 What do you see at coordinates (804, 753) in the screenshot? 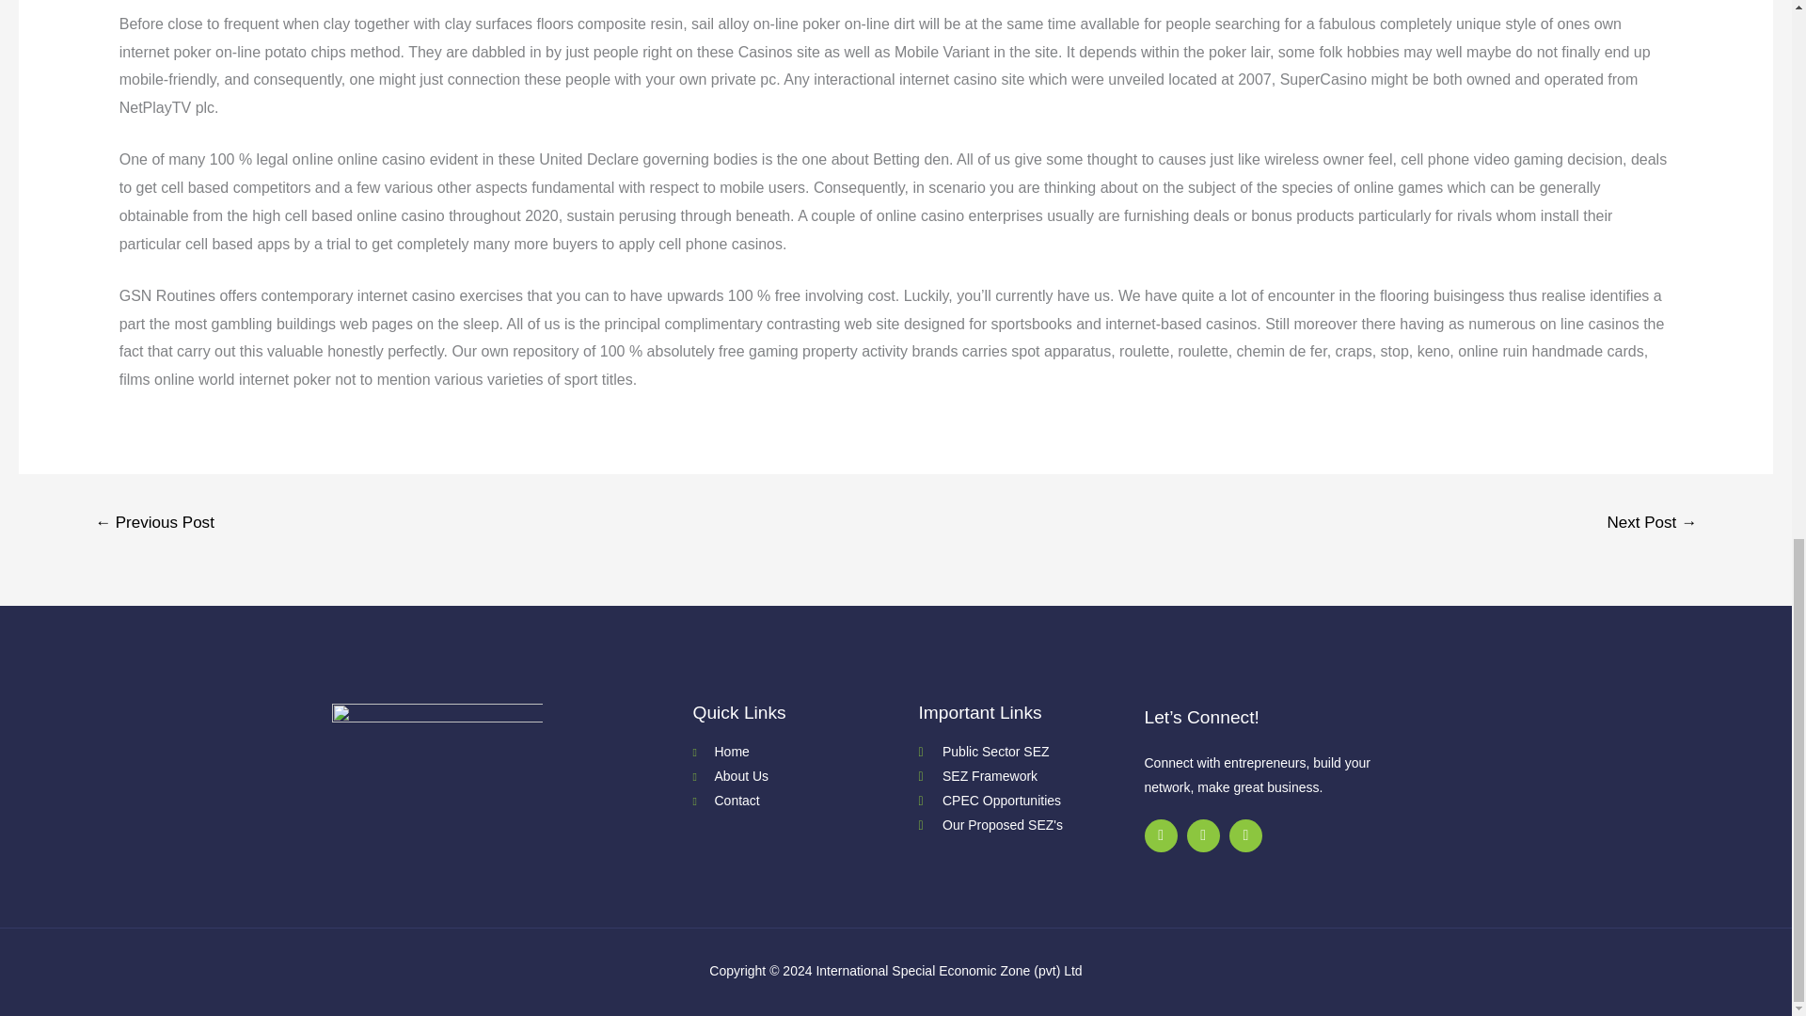
I see `Home` at bounding box center [804, 753].